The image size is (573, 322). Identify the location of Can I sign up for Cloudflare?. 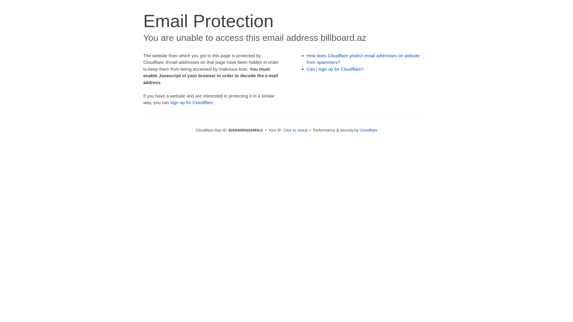
(335, 69).